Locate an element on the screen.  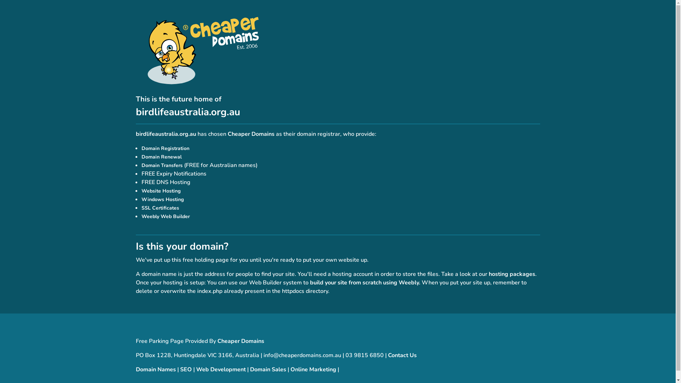
Cheaper Domains is located at coordinates (251, 134).